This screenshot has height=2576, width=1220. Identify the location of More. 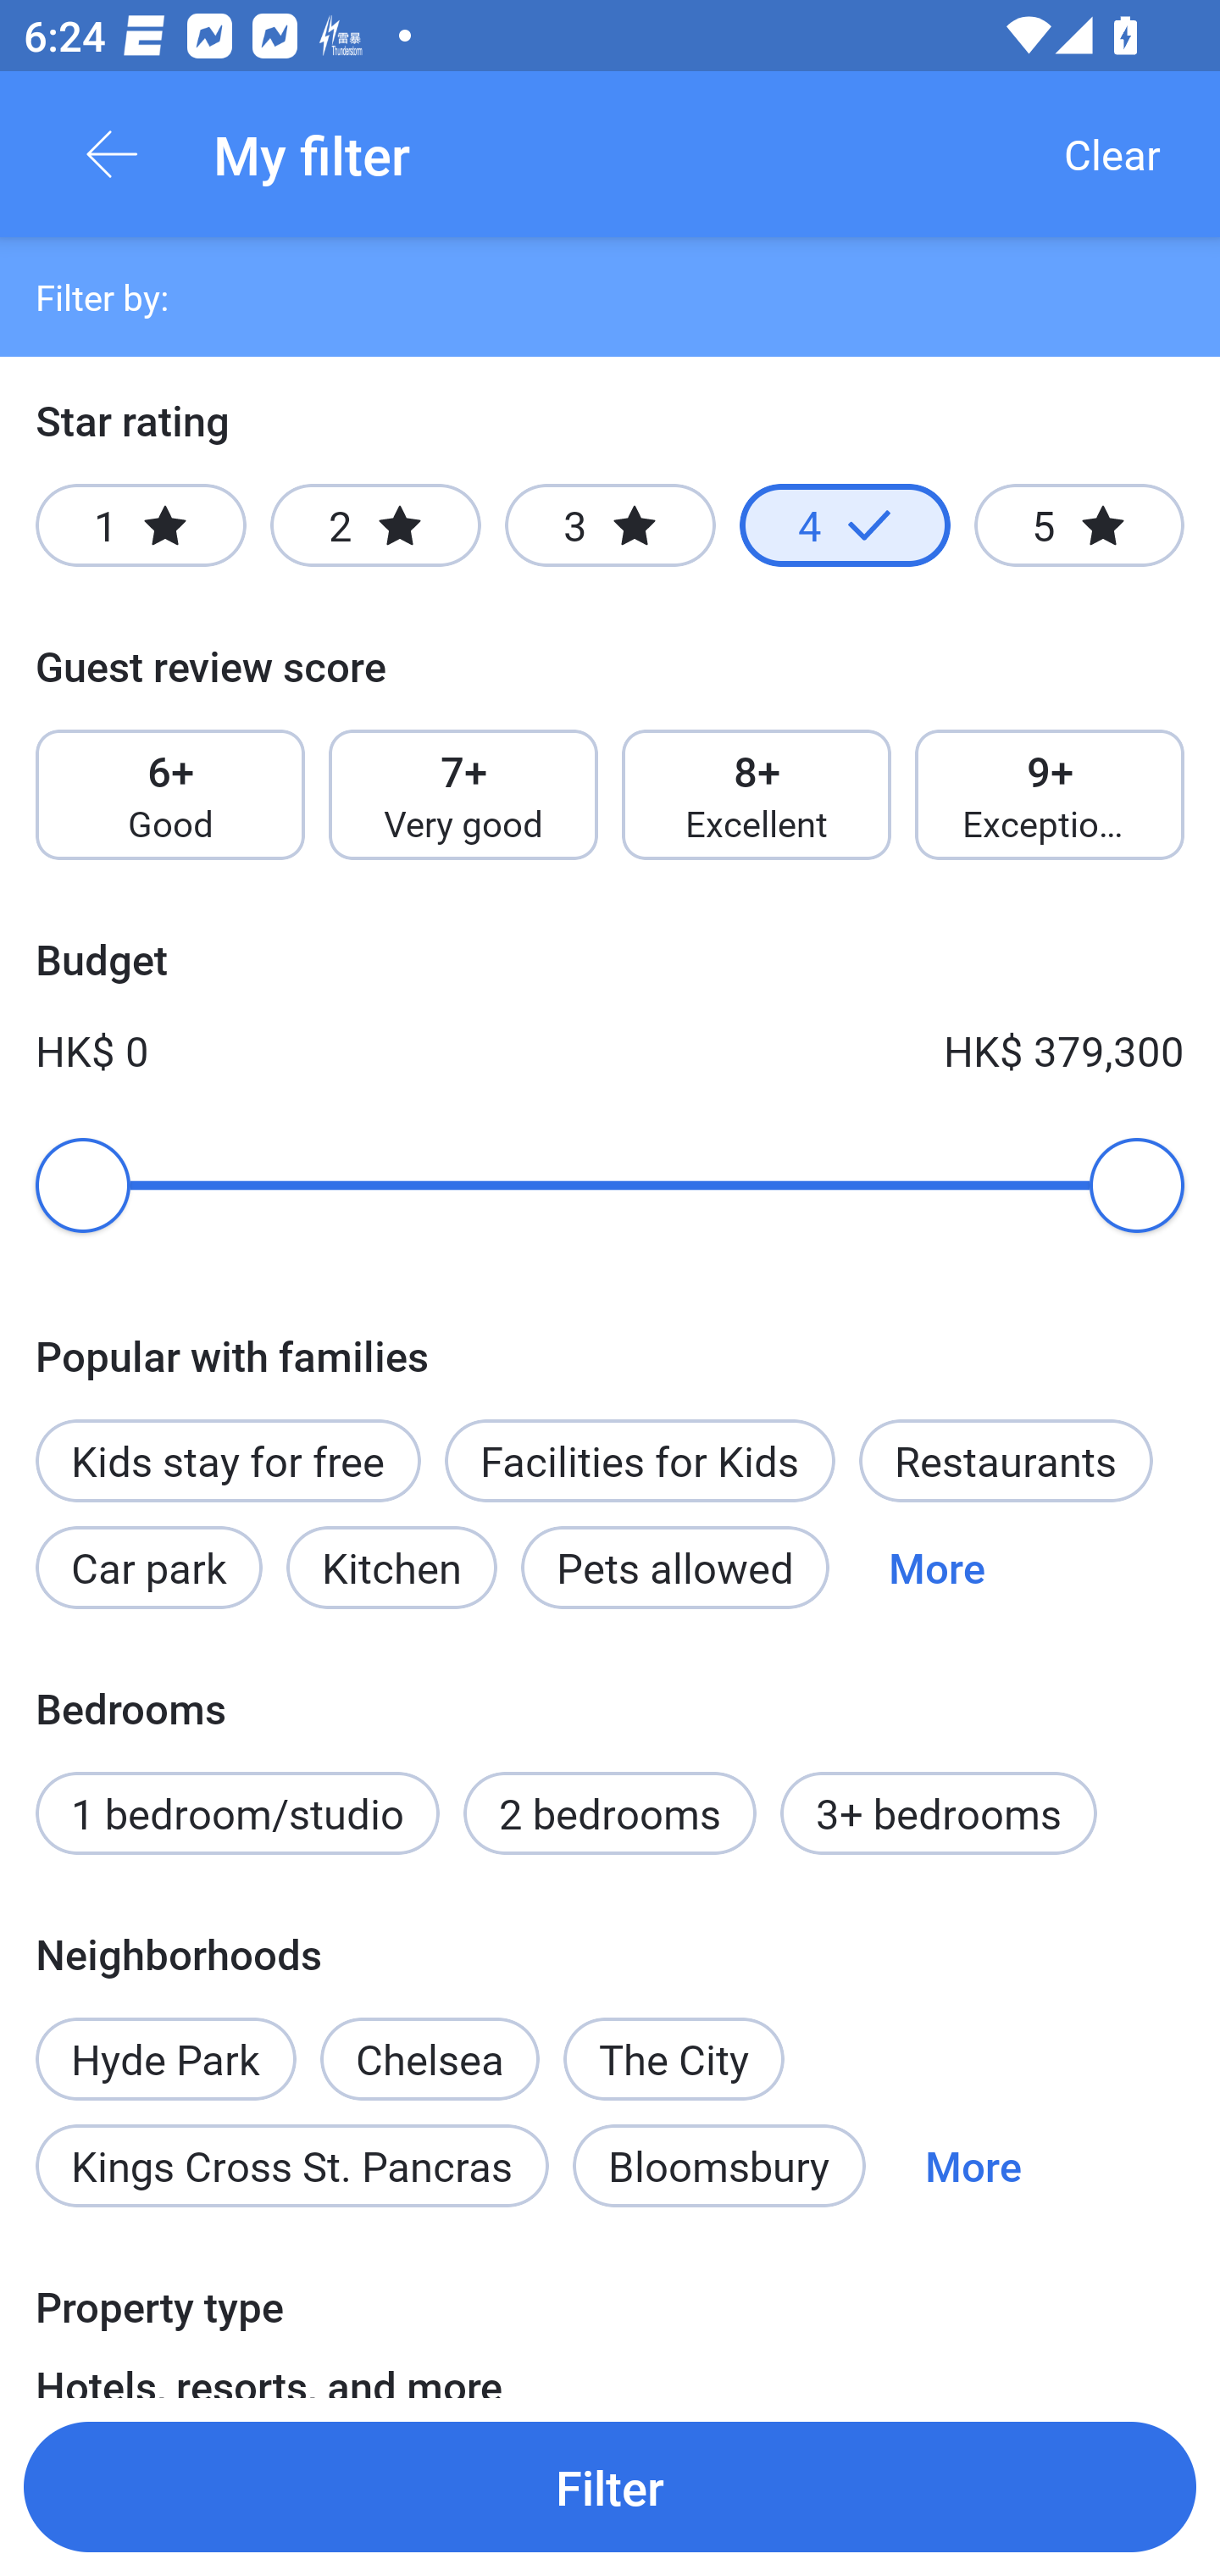
(973, 2164).